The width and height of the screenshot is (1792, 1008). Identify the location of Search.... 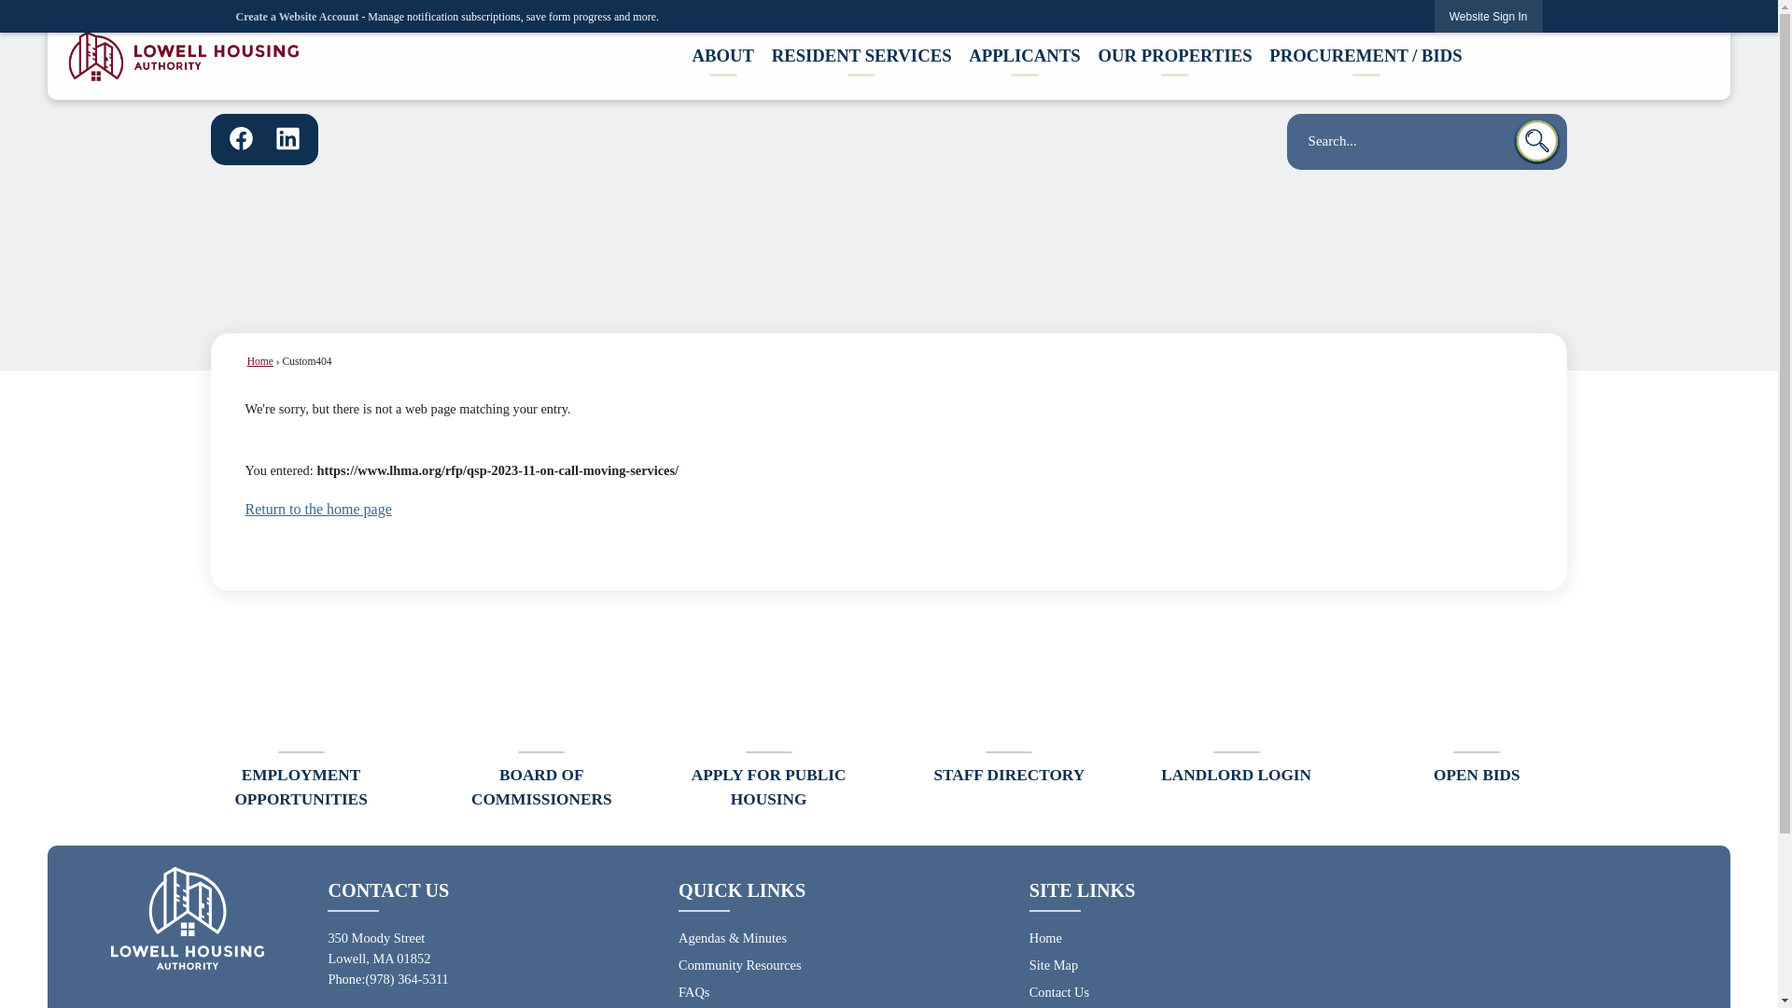
(1426, 142).